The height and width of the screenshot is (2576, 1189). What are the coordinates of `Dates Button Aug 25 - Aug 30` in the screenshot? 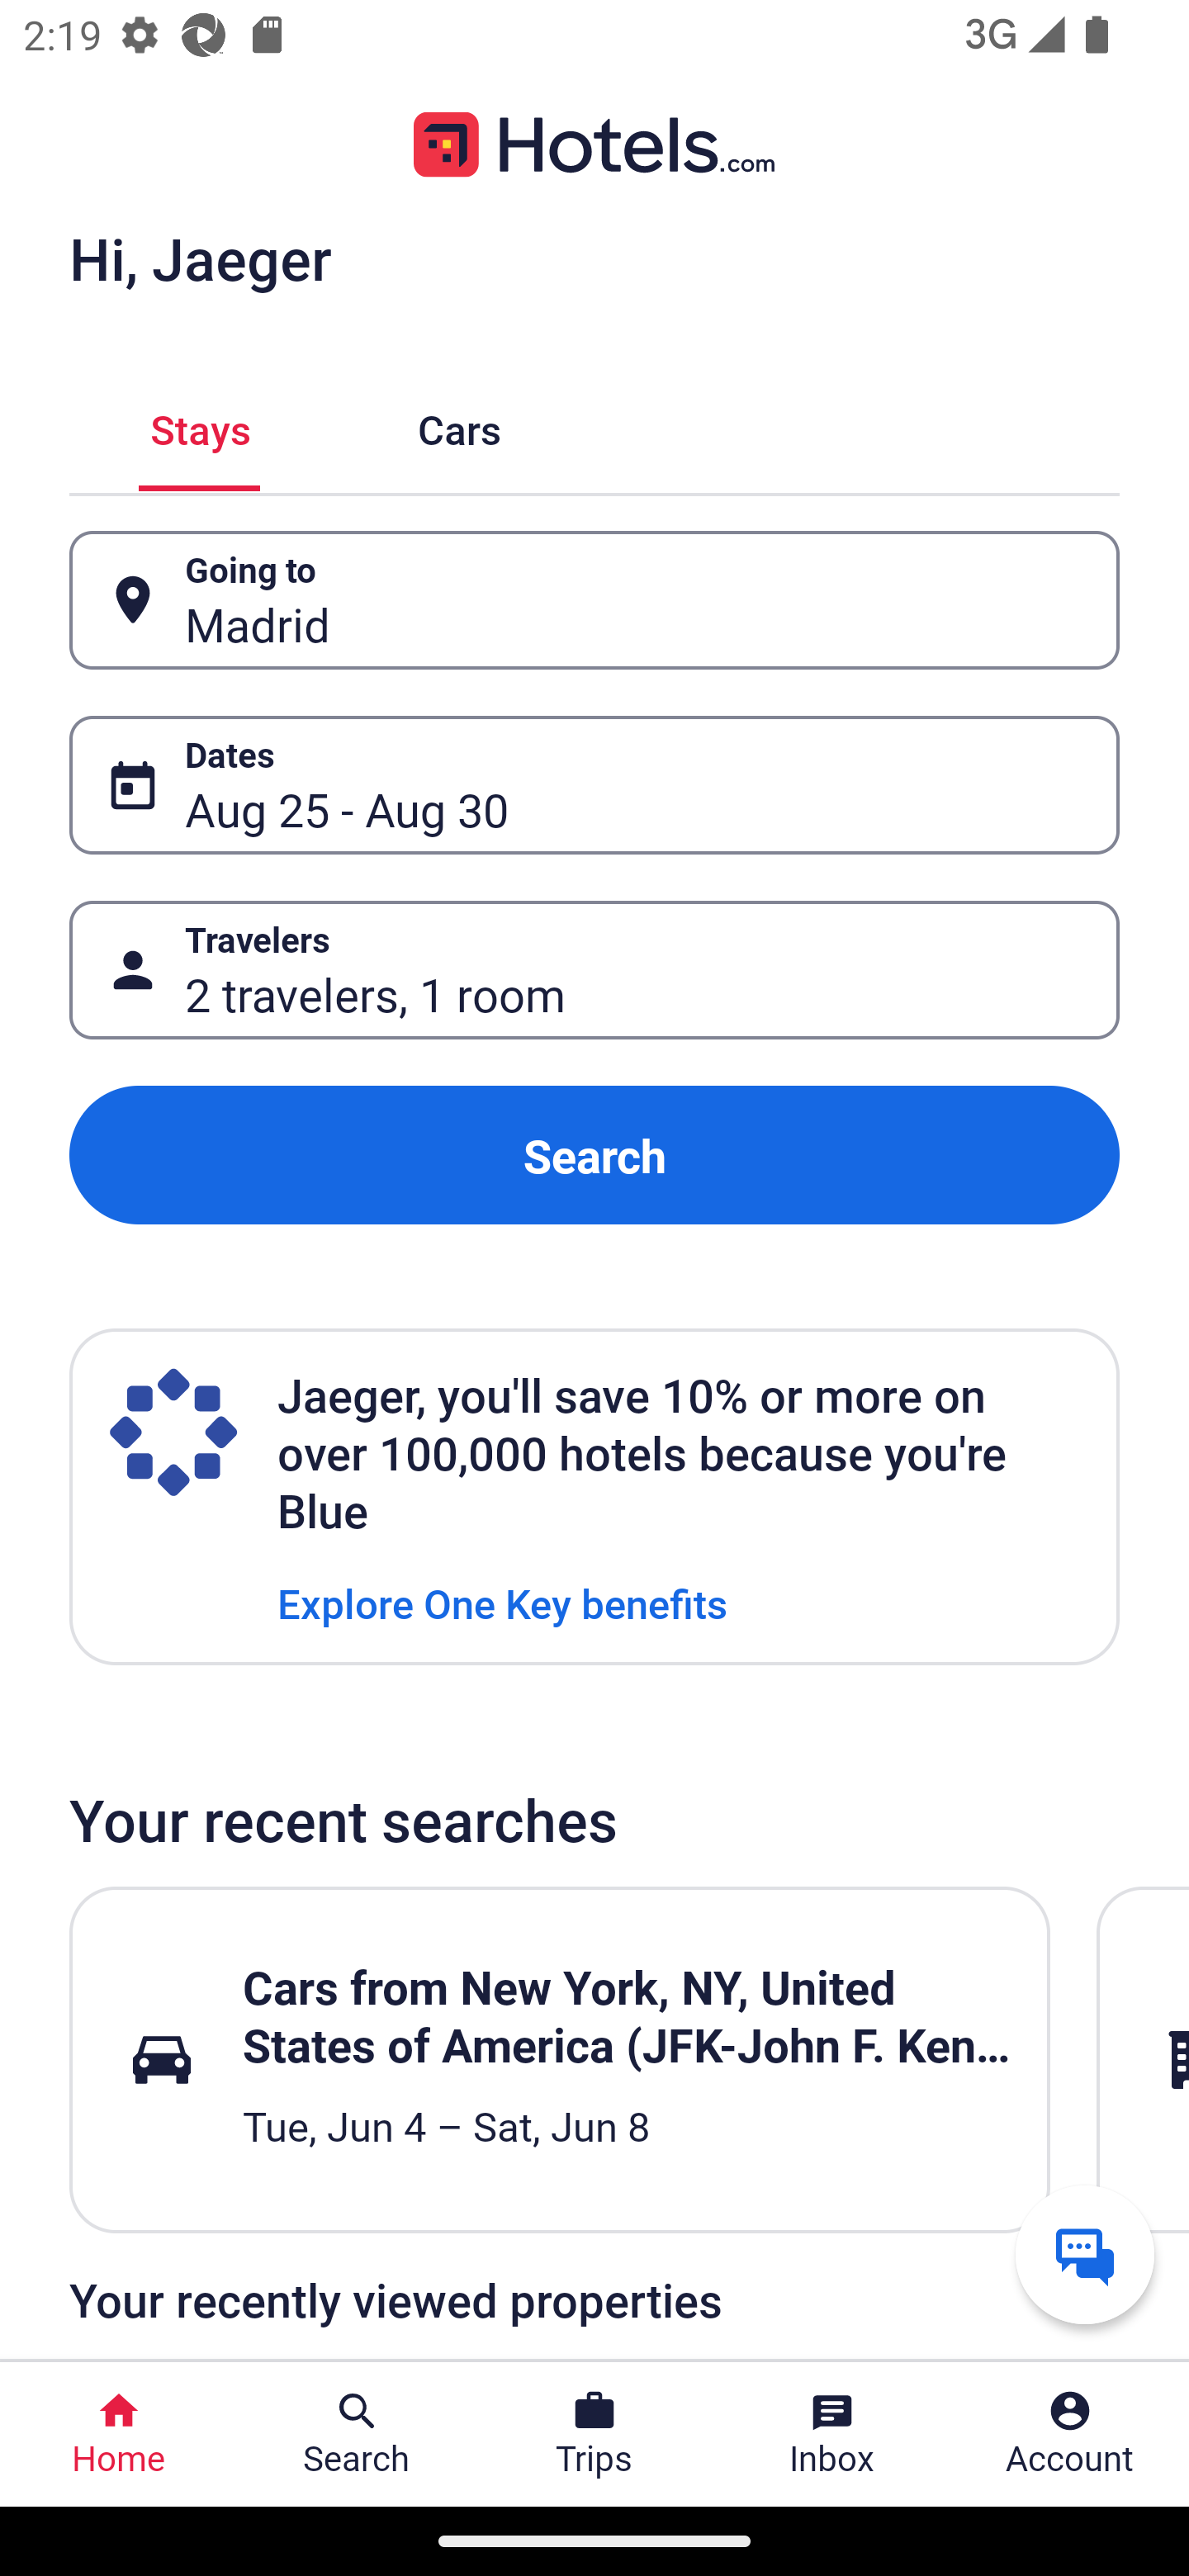 It's located at (594, 785).